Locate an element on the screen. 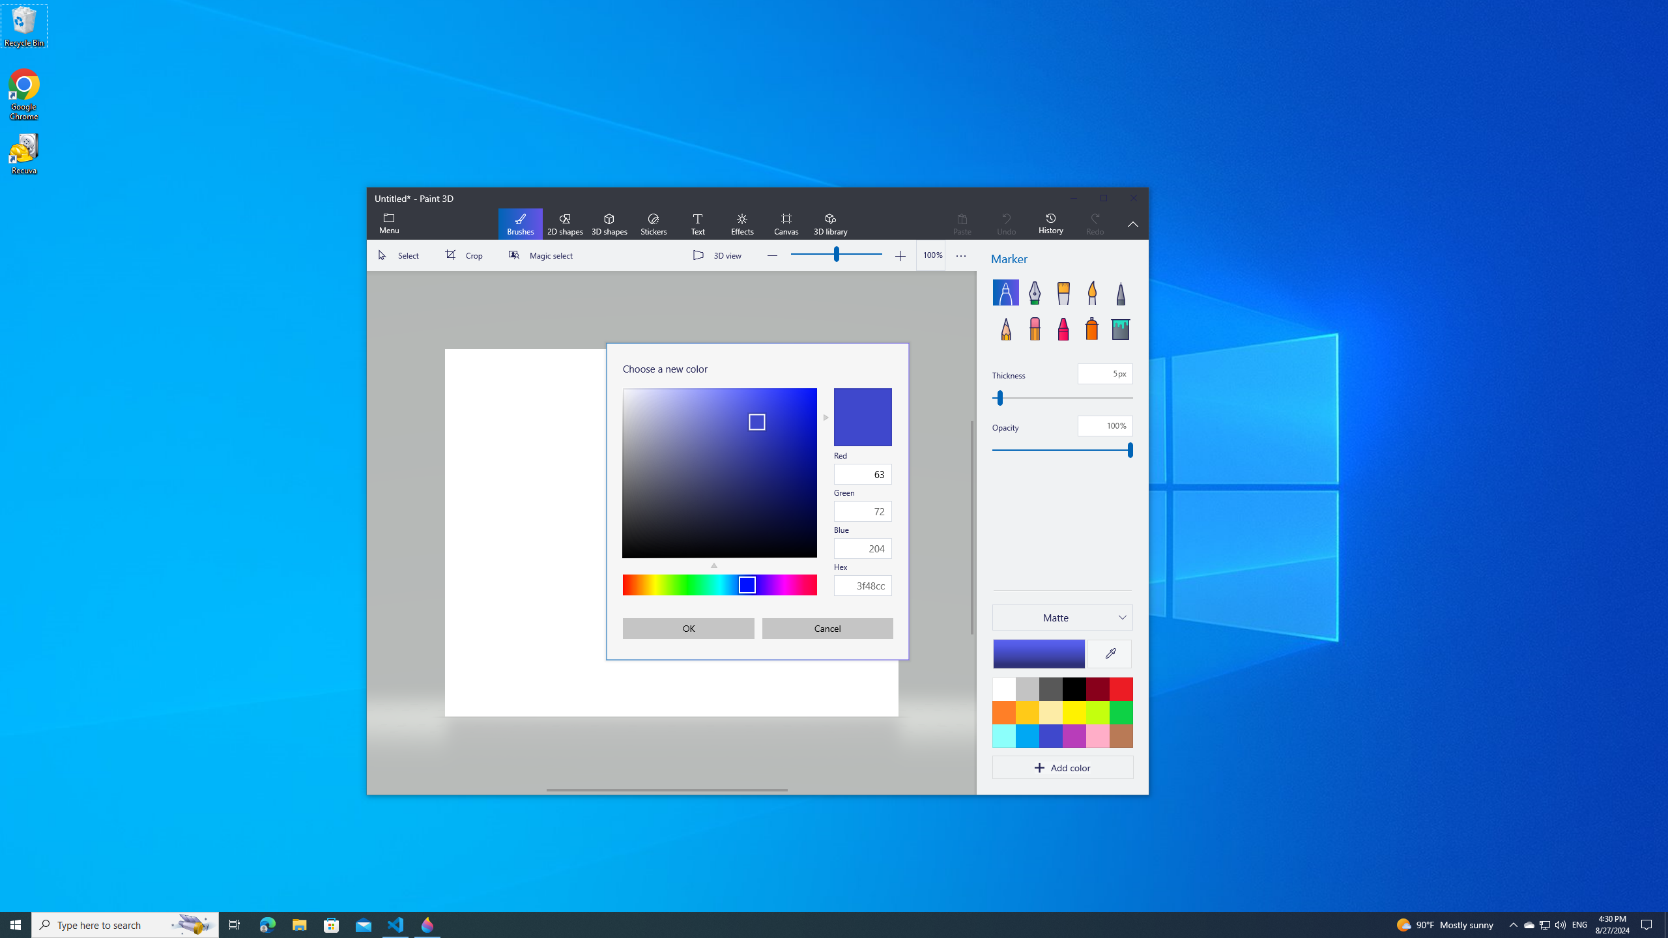 This screenshot has width=1668, height=938. Show desktop is located at coordinates (267, 925).